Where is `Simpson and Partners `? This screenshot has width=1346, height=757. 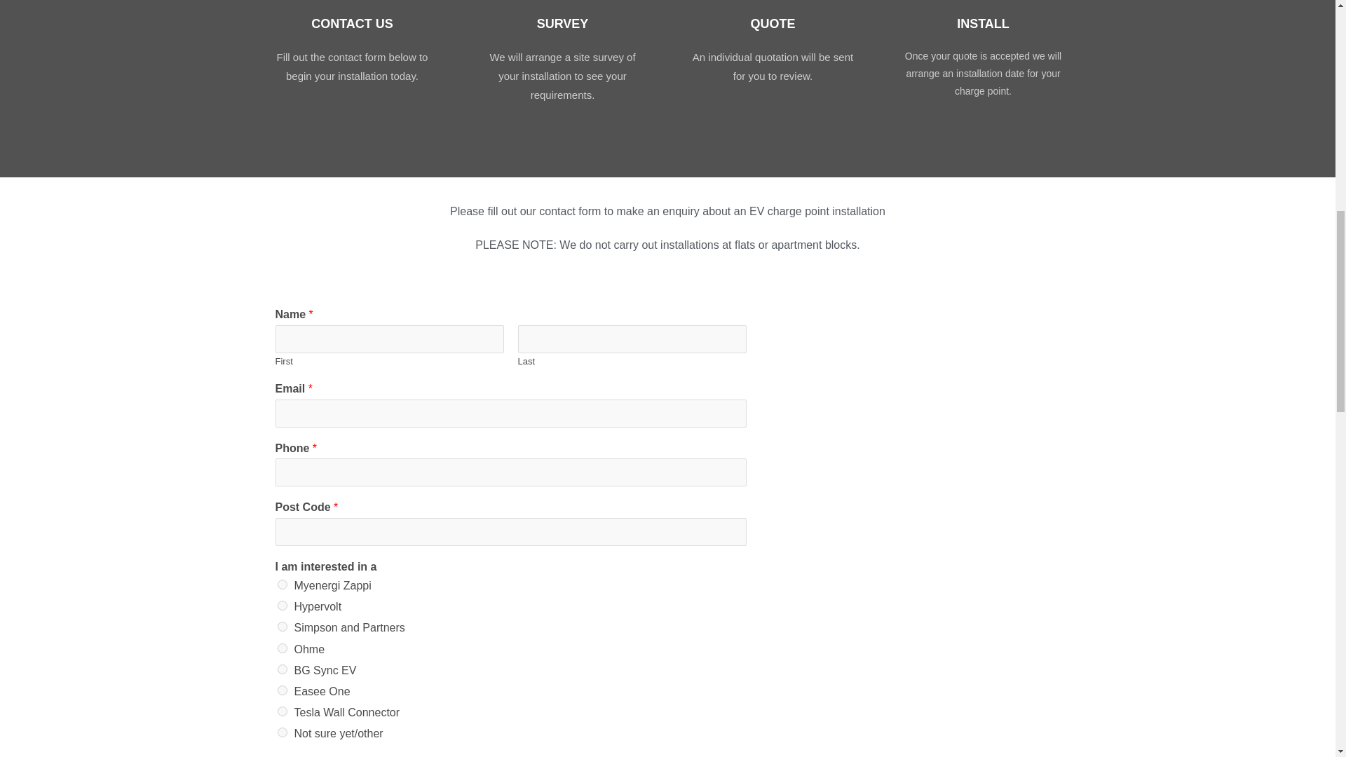 Simpson and Partners  is located at coordinates (282, 626).